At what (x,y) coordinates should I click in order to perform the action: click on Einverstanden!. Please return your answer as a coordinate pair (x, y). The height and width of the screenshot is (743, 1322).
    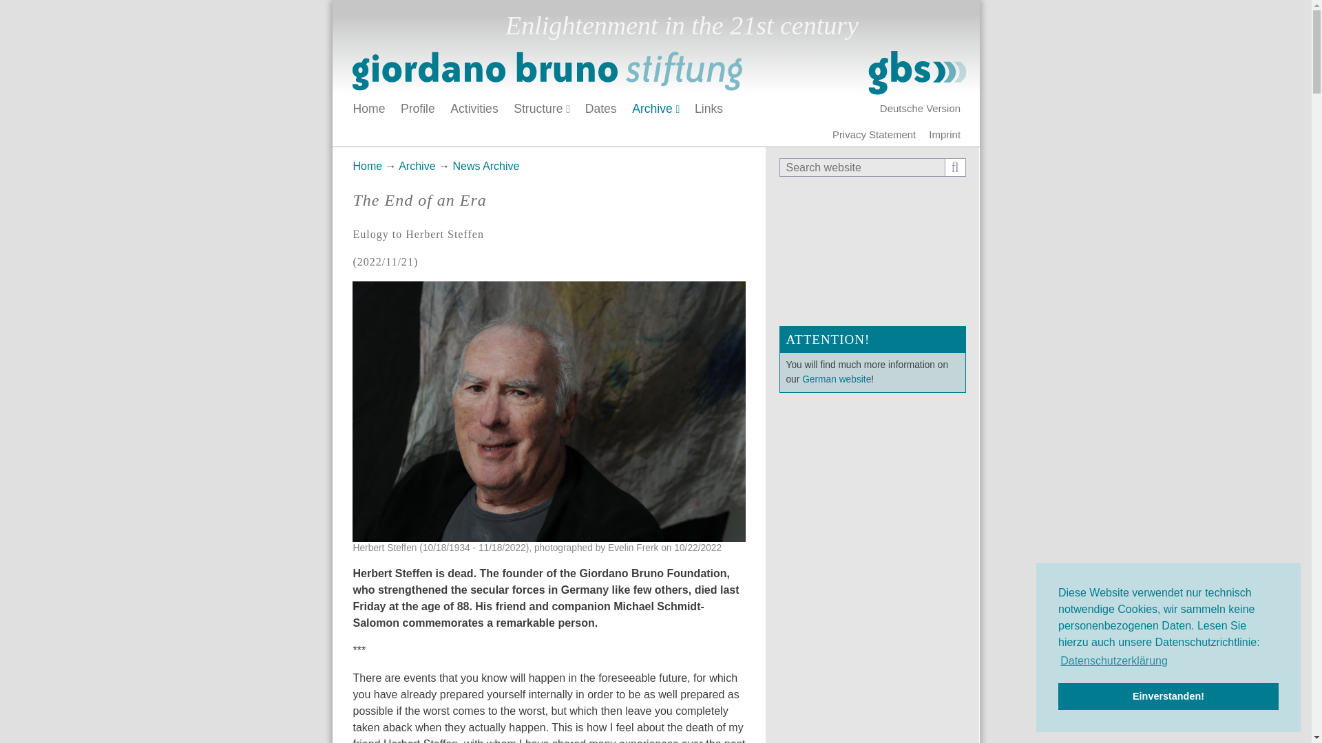
    Looking at the image, I should click on (1168, 696).